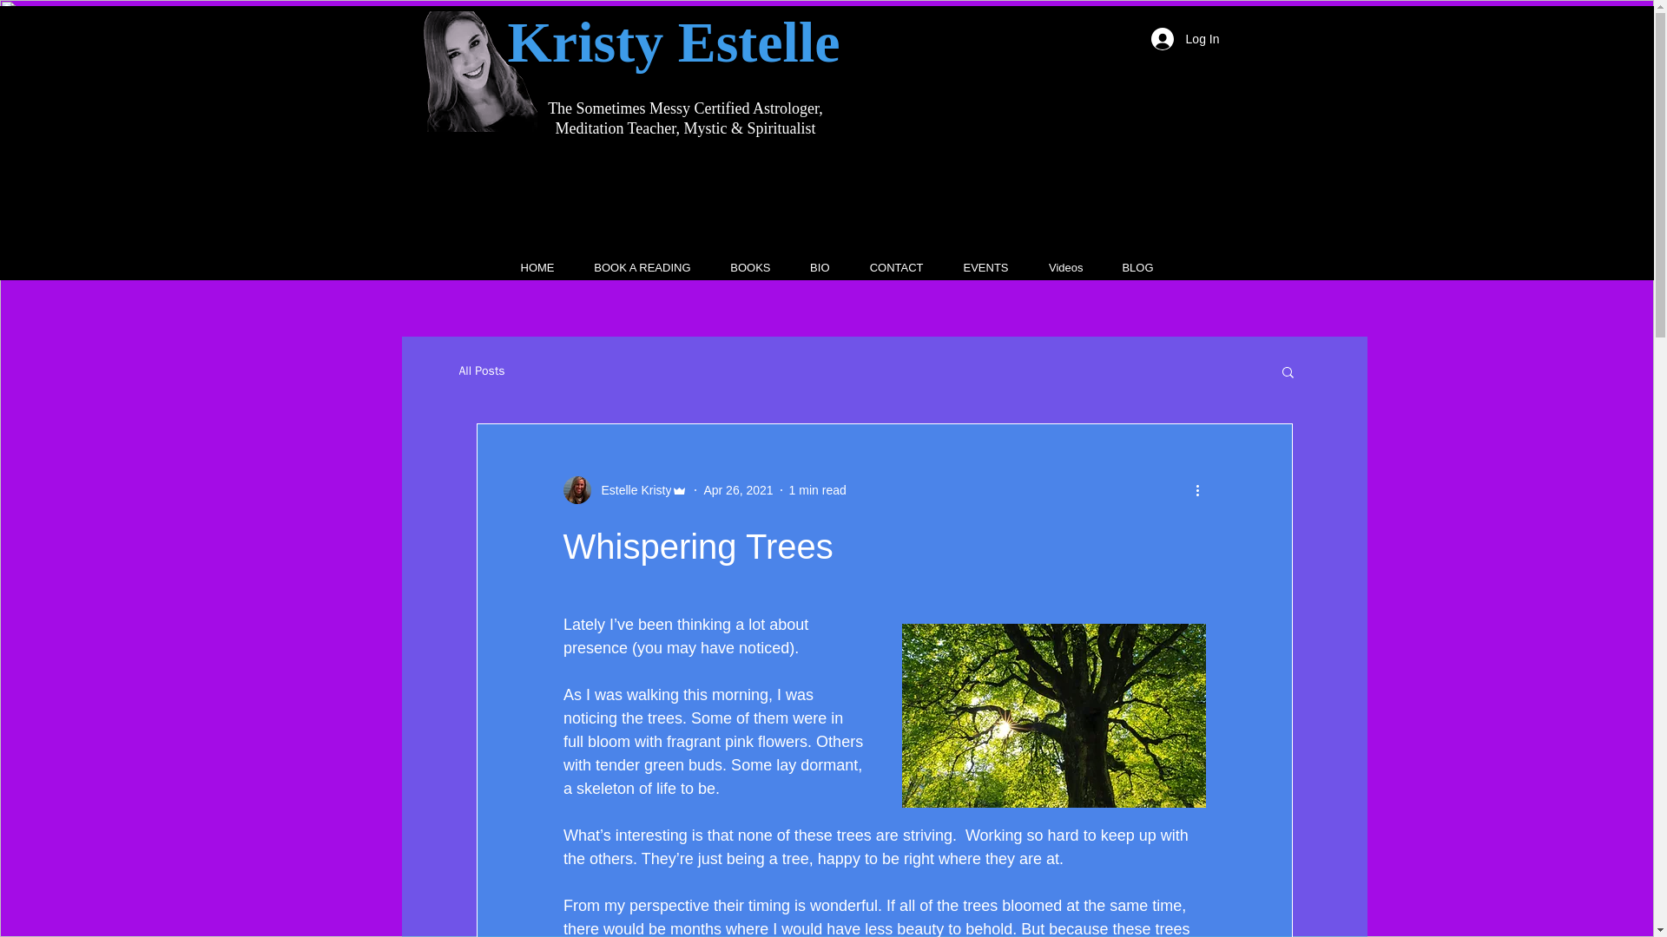 The image size is (1667, 937). Describe the element at coordinates (1054, 267) in the screenshot. I see `Videos` at that location.